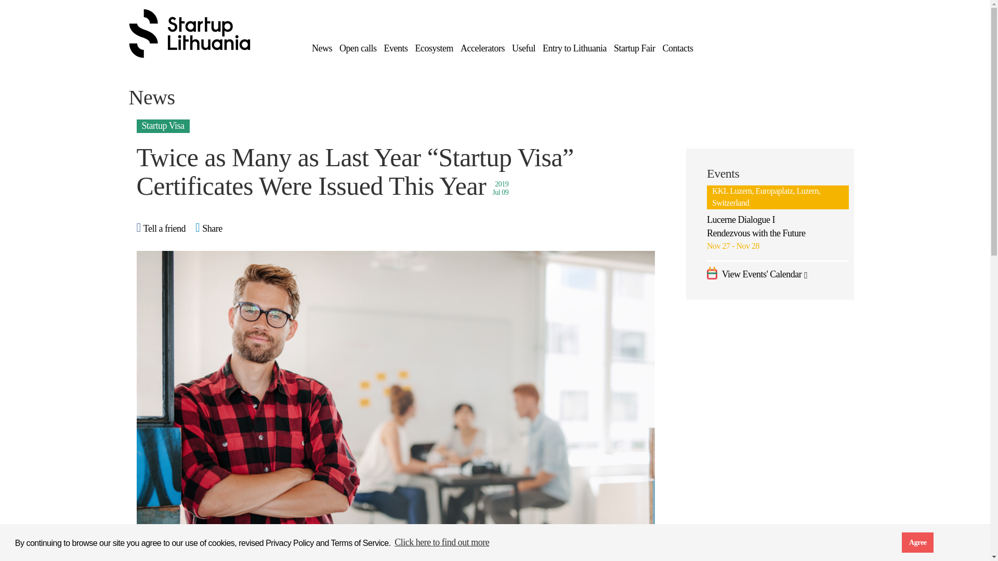 The width and height of the screenshot is (998, 561). What do you see at coordinates (322, 48) in the screenshot?
I see `News` at bounding box center [322, 48].